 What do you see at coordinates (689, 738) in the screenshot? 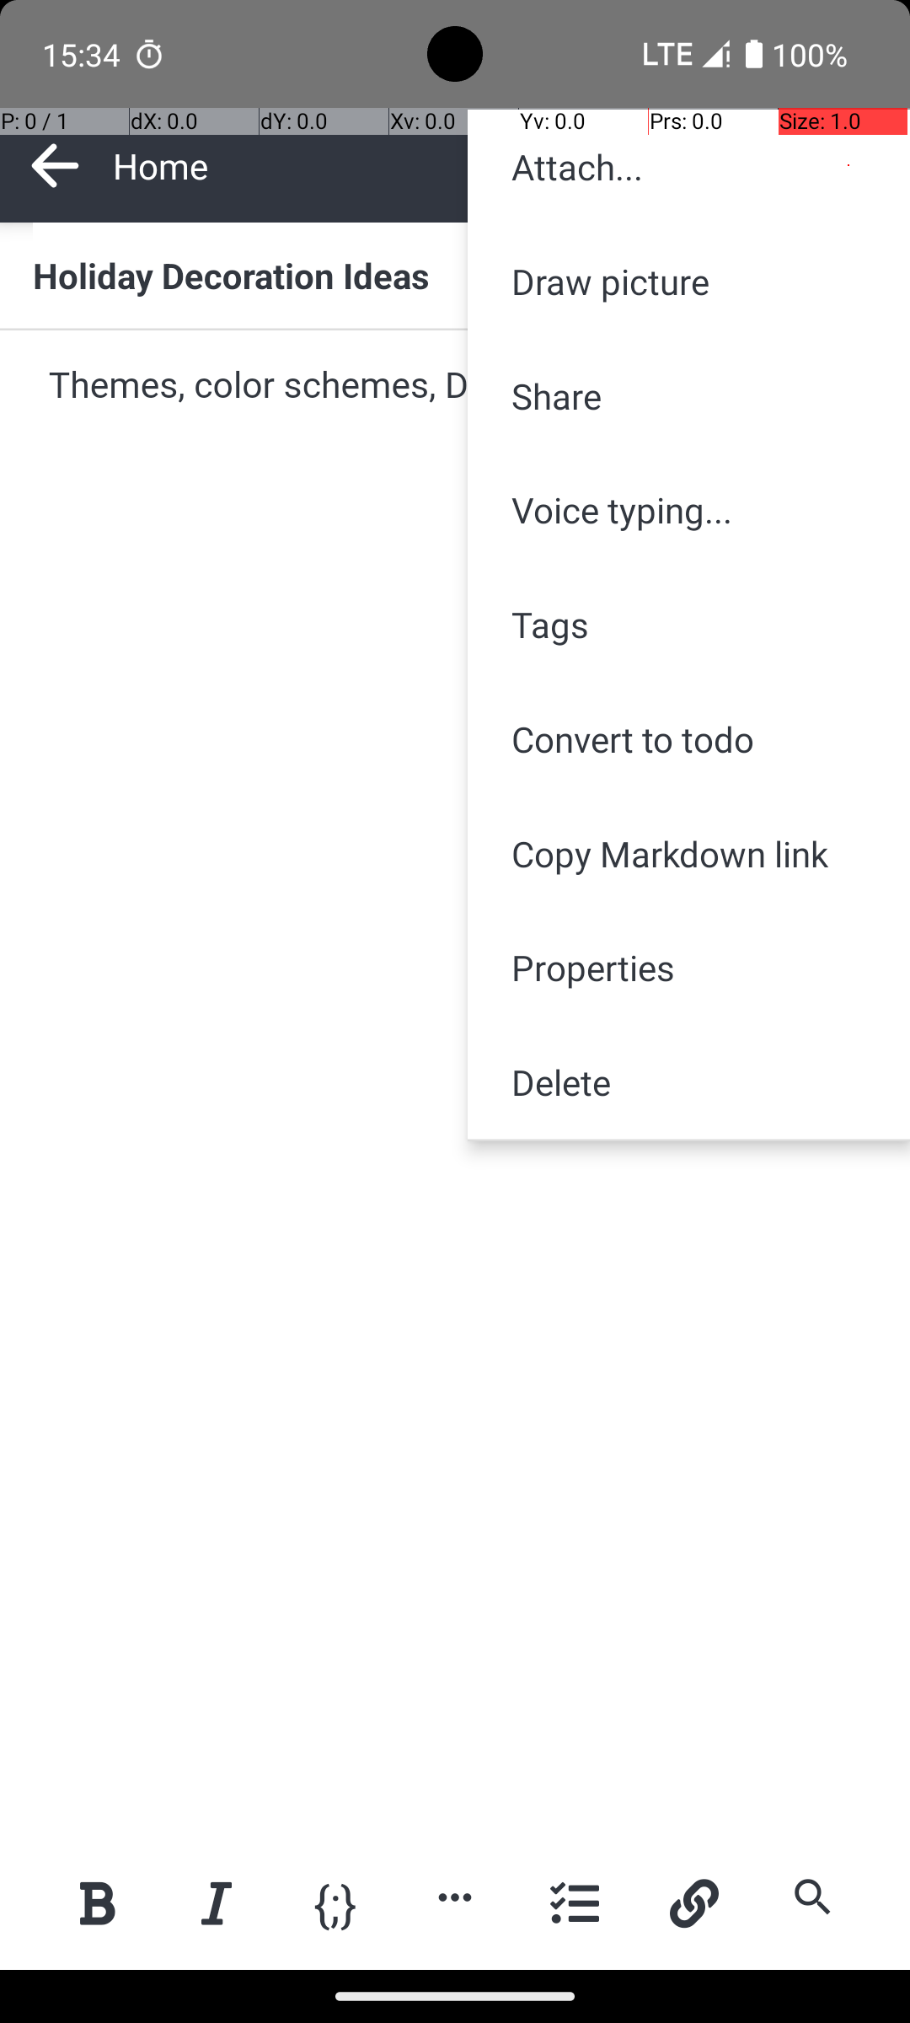
I see `Convert to todo` at bounding box center [689, 738].